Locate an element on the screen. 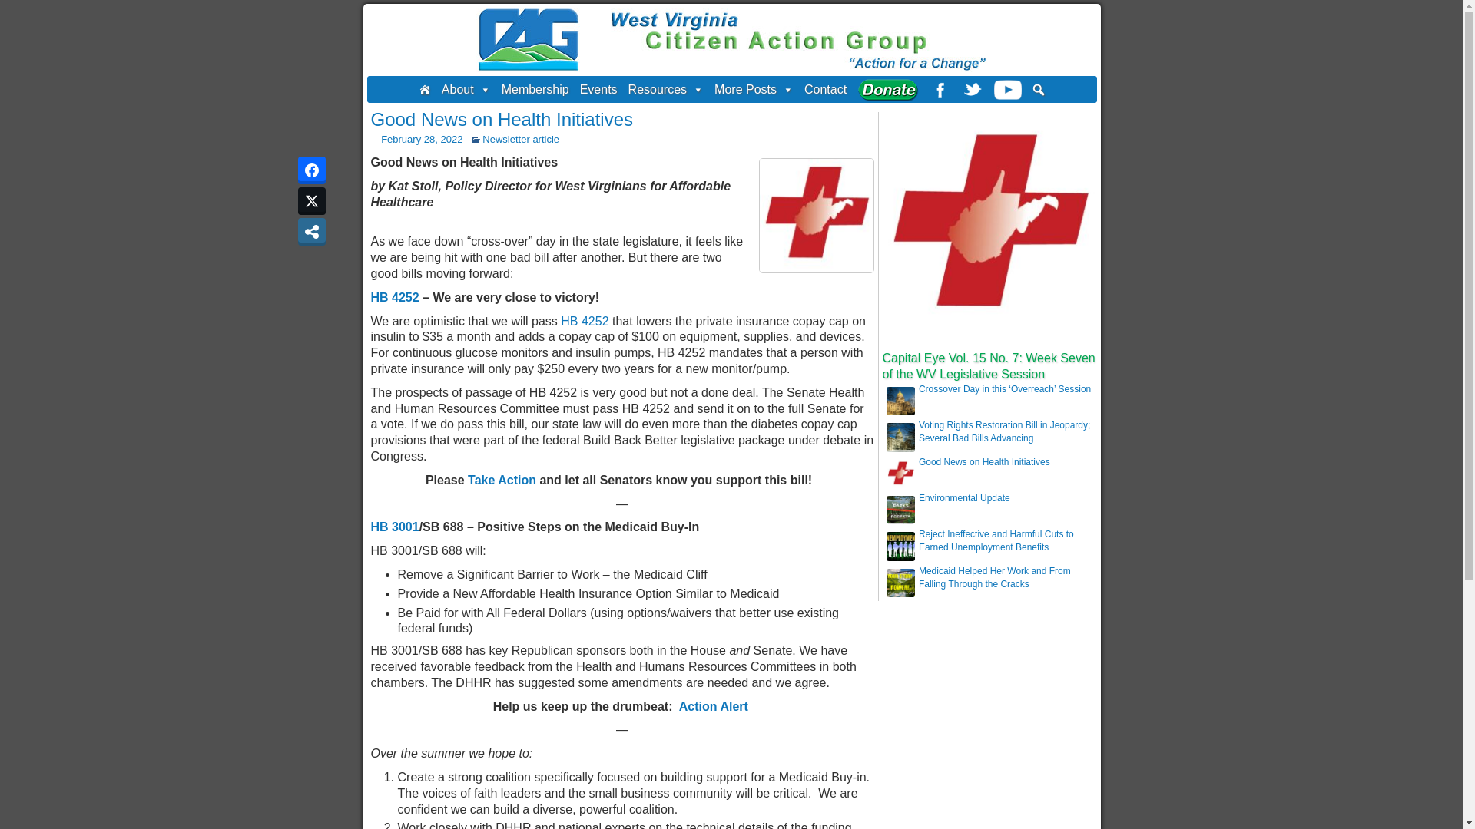 The width and height of the screenshot is (1475, 829). About is located at coordinates (466, 89).